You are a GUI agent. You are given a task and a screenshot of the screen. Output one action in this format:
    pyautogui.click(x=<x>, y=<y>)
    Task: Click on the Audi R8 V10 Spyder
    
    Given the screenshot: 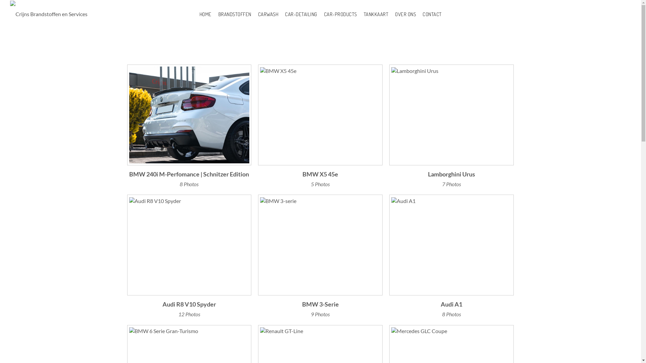 What is the action you would take?
    pyautogui.click(x=189, y=304)
    